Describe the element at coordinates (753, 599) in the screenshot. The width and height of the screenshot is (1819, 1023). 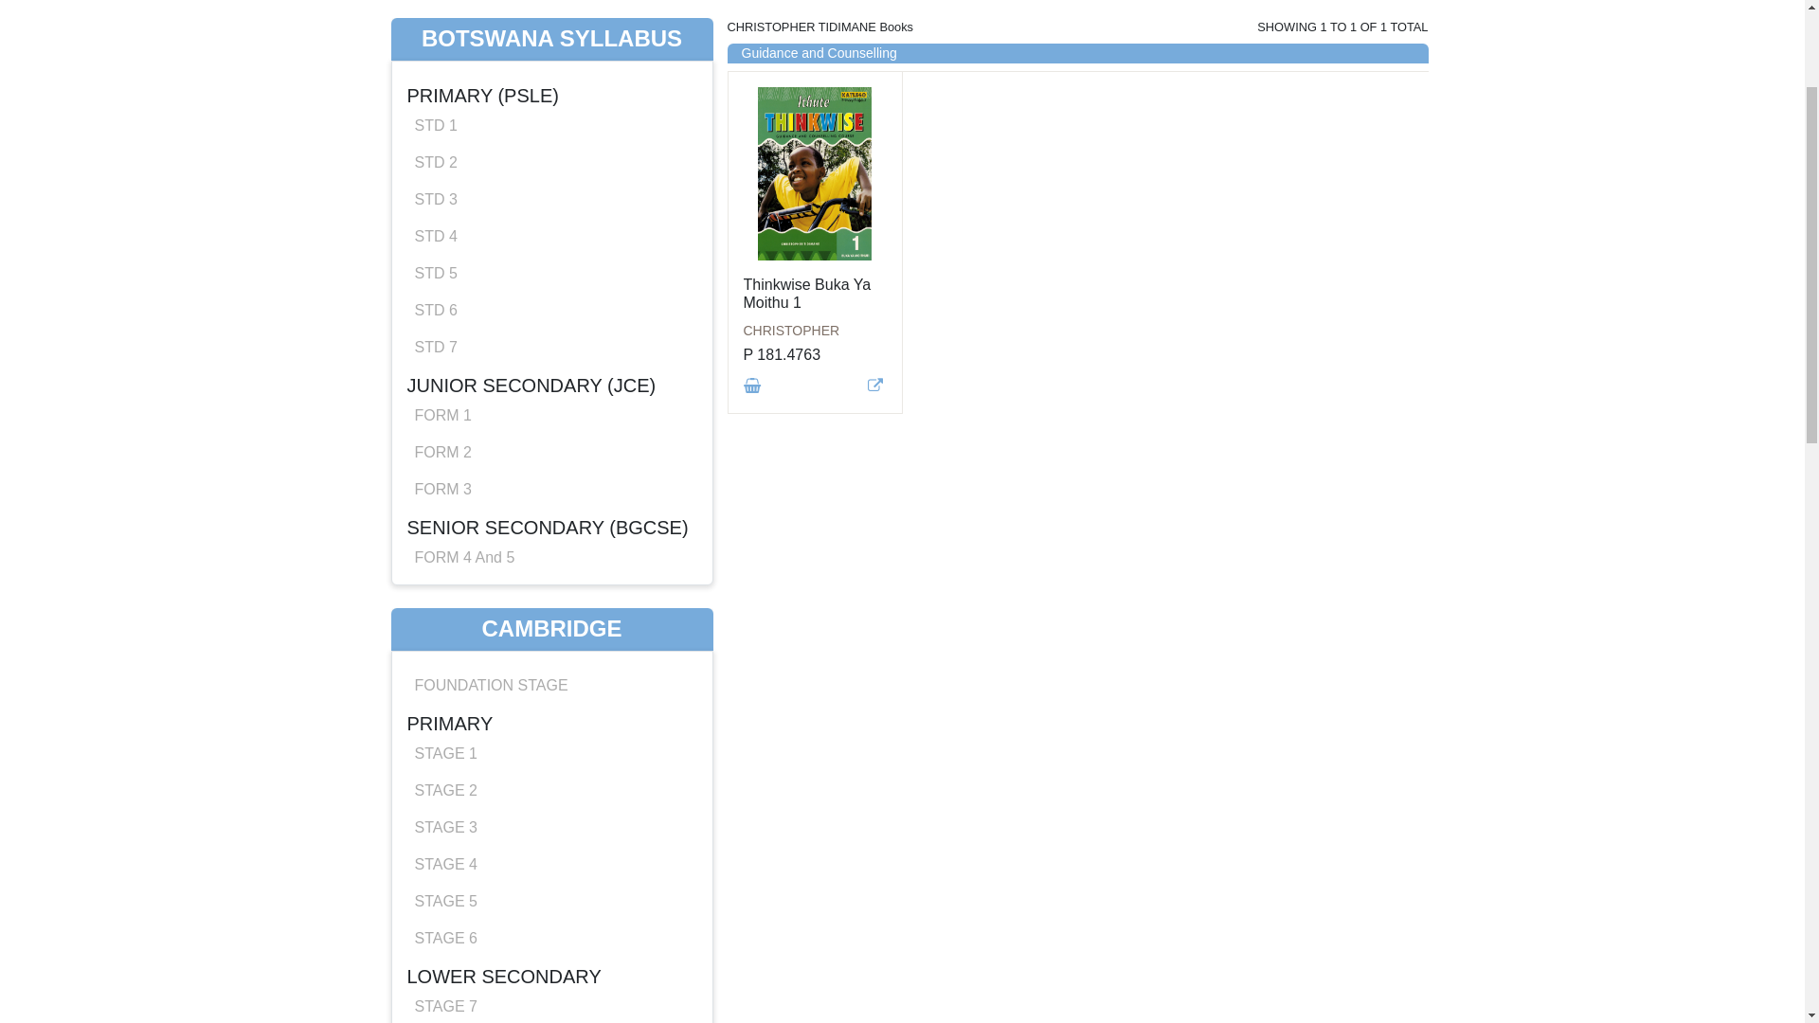
I see ` ` at that location.